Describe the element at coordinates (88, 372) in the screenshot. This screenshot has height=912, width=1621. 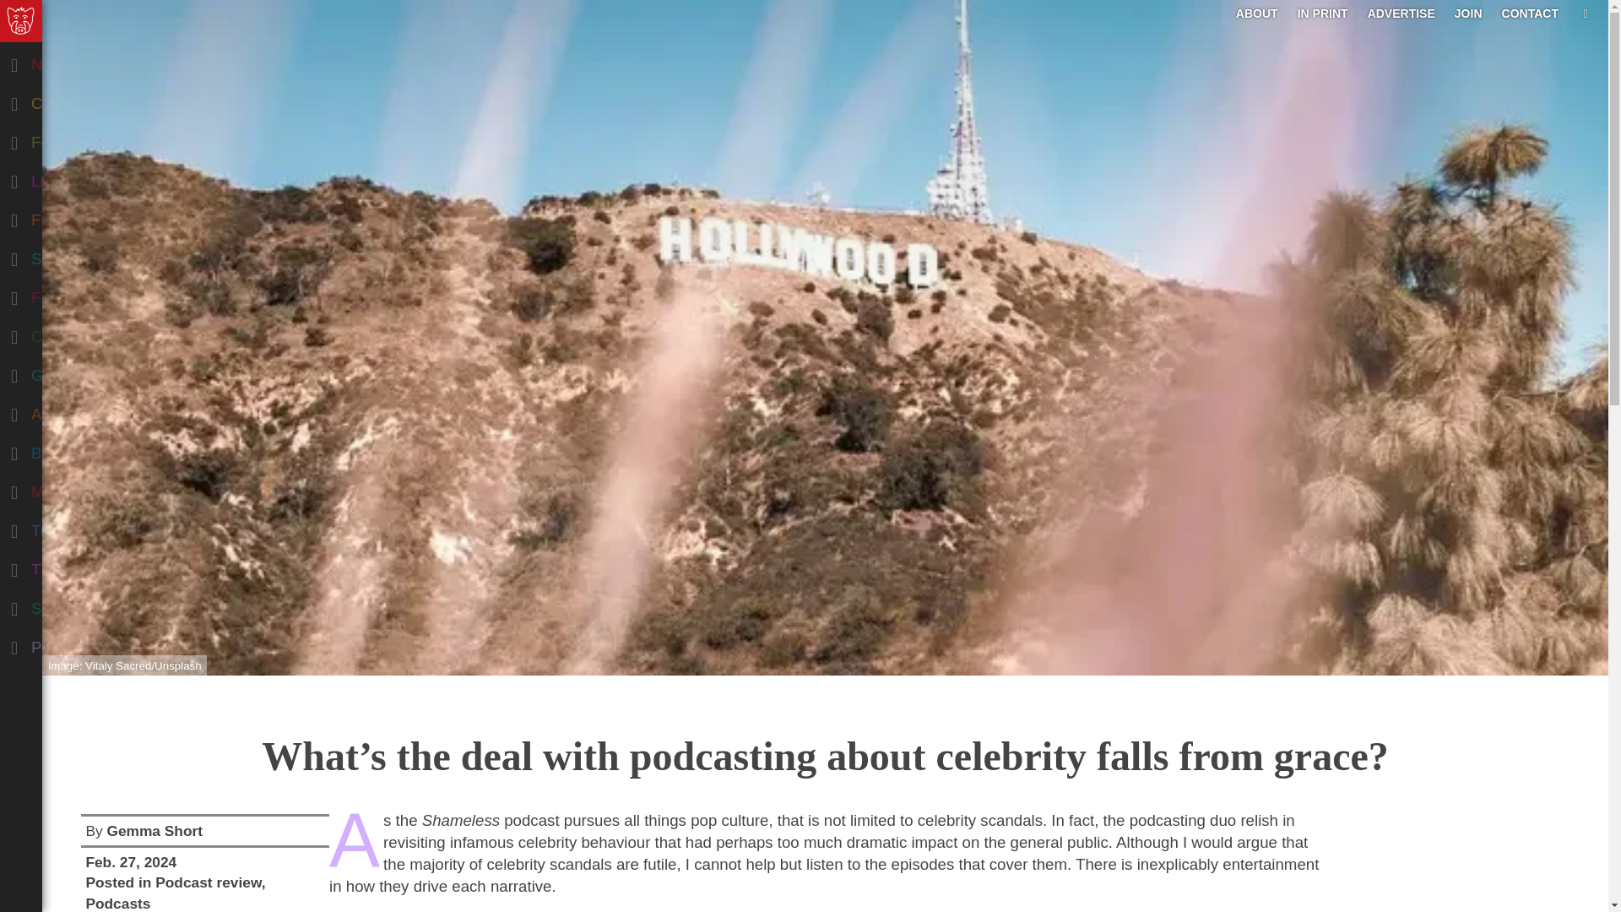
I see `Games` at that location.